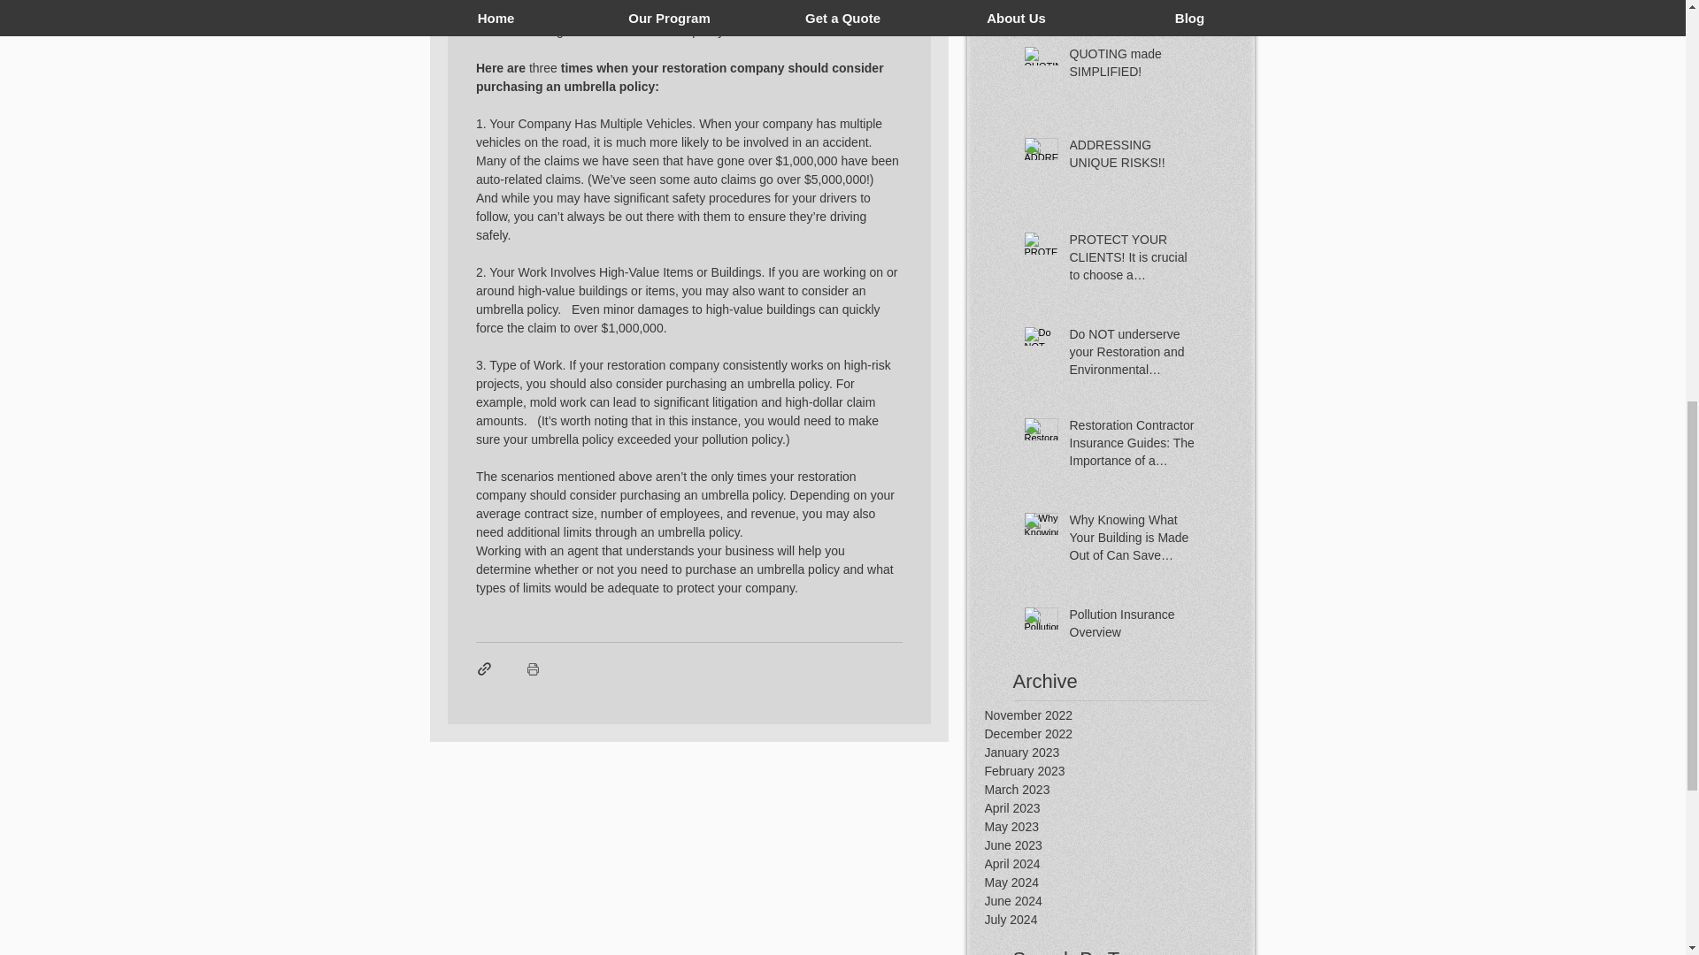  Describe the element at coordinates (1119, 920) in the screenshot. I see `July 2024` at that location.